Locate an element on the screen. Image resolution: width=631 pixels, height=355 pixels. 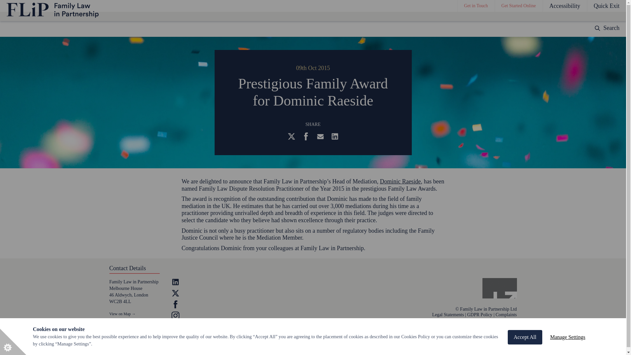
Legal Statements is located at coordinates (448, 315).